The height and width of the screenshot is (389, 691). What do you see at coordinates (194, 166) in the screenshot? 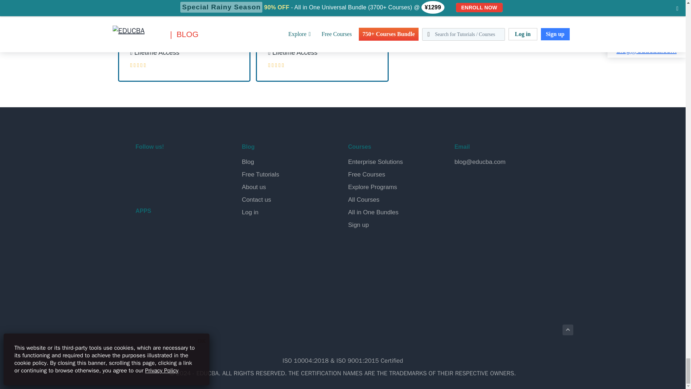
I see `EDUCBA Instagram` at bounding box center [194, 166].